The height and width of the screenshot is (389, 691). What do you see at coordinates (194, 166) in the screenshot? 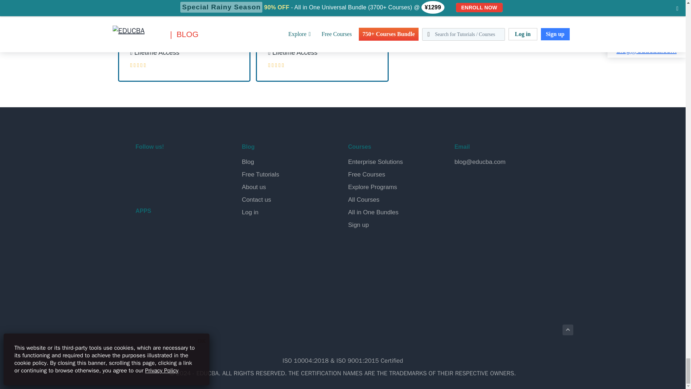
I see `EDUCBA Instagram` at bounding box center [194, 166].